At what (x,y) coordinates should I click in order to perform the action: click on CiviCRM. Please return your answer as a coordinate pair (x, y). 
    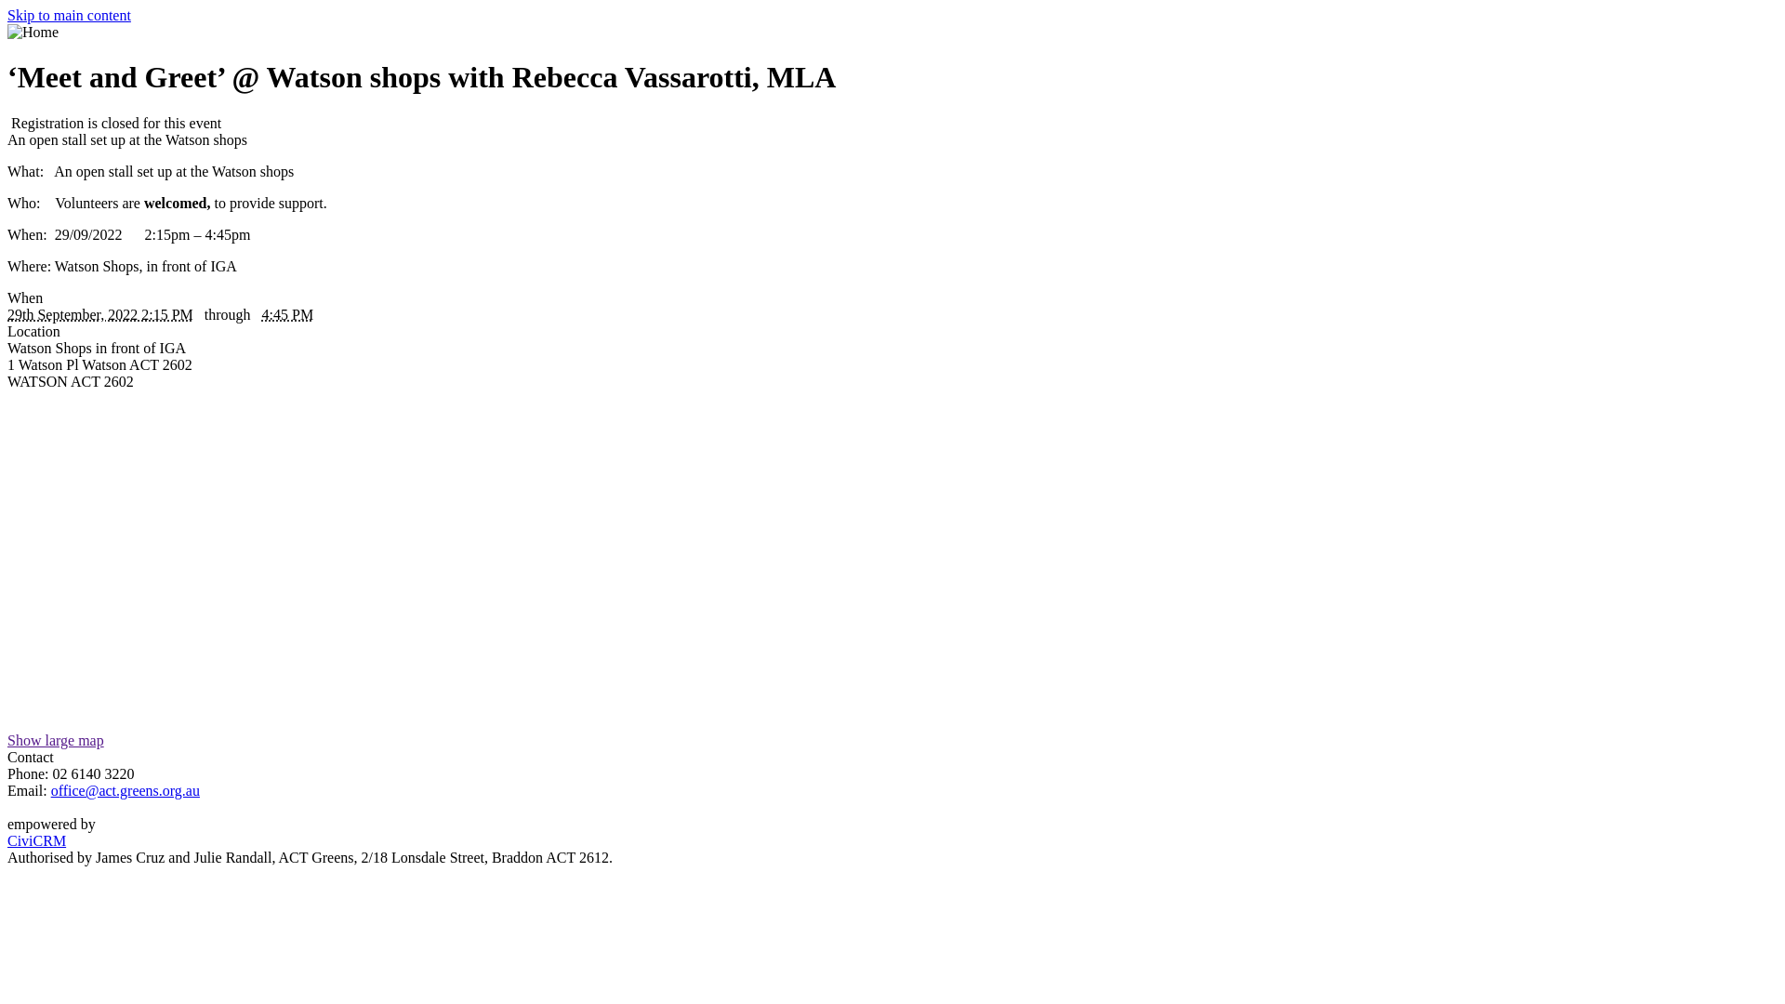
    Looking at the image, I should click on (892, 850).